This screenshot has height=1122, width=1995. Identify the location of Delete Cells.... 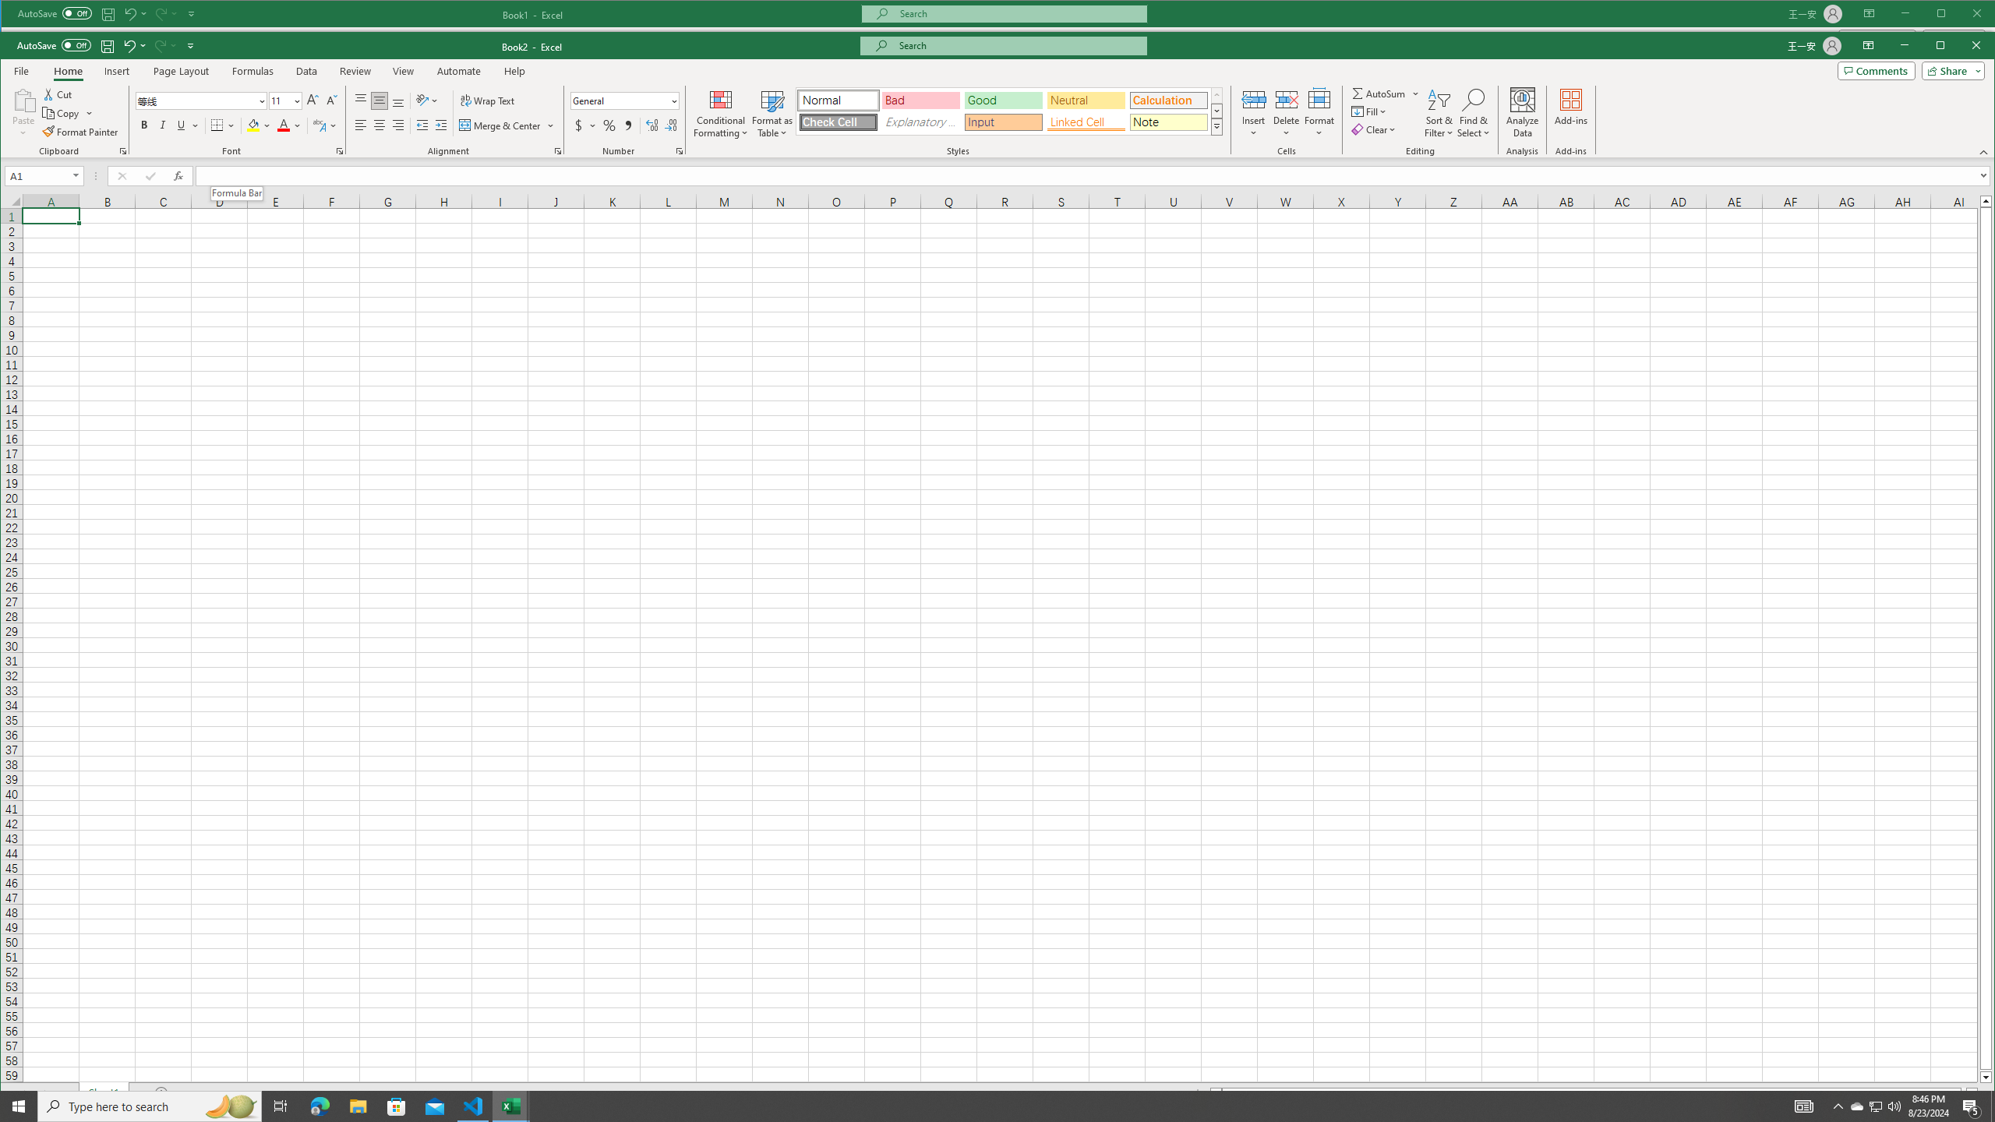
(1286, 99).